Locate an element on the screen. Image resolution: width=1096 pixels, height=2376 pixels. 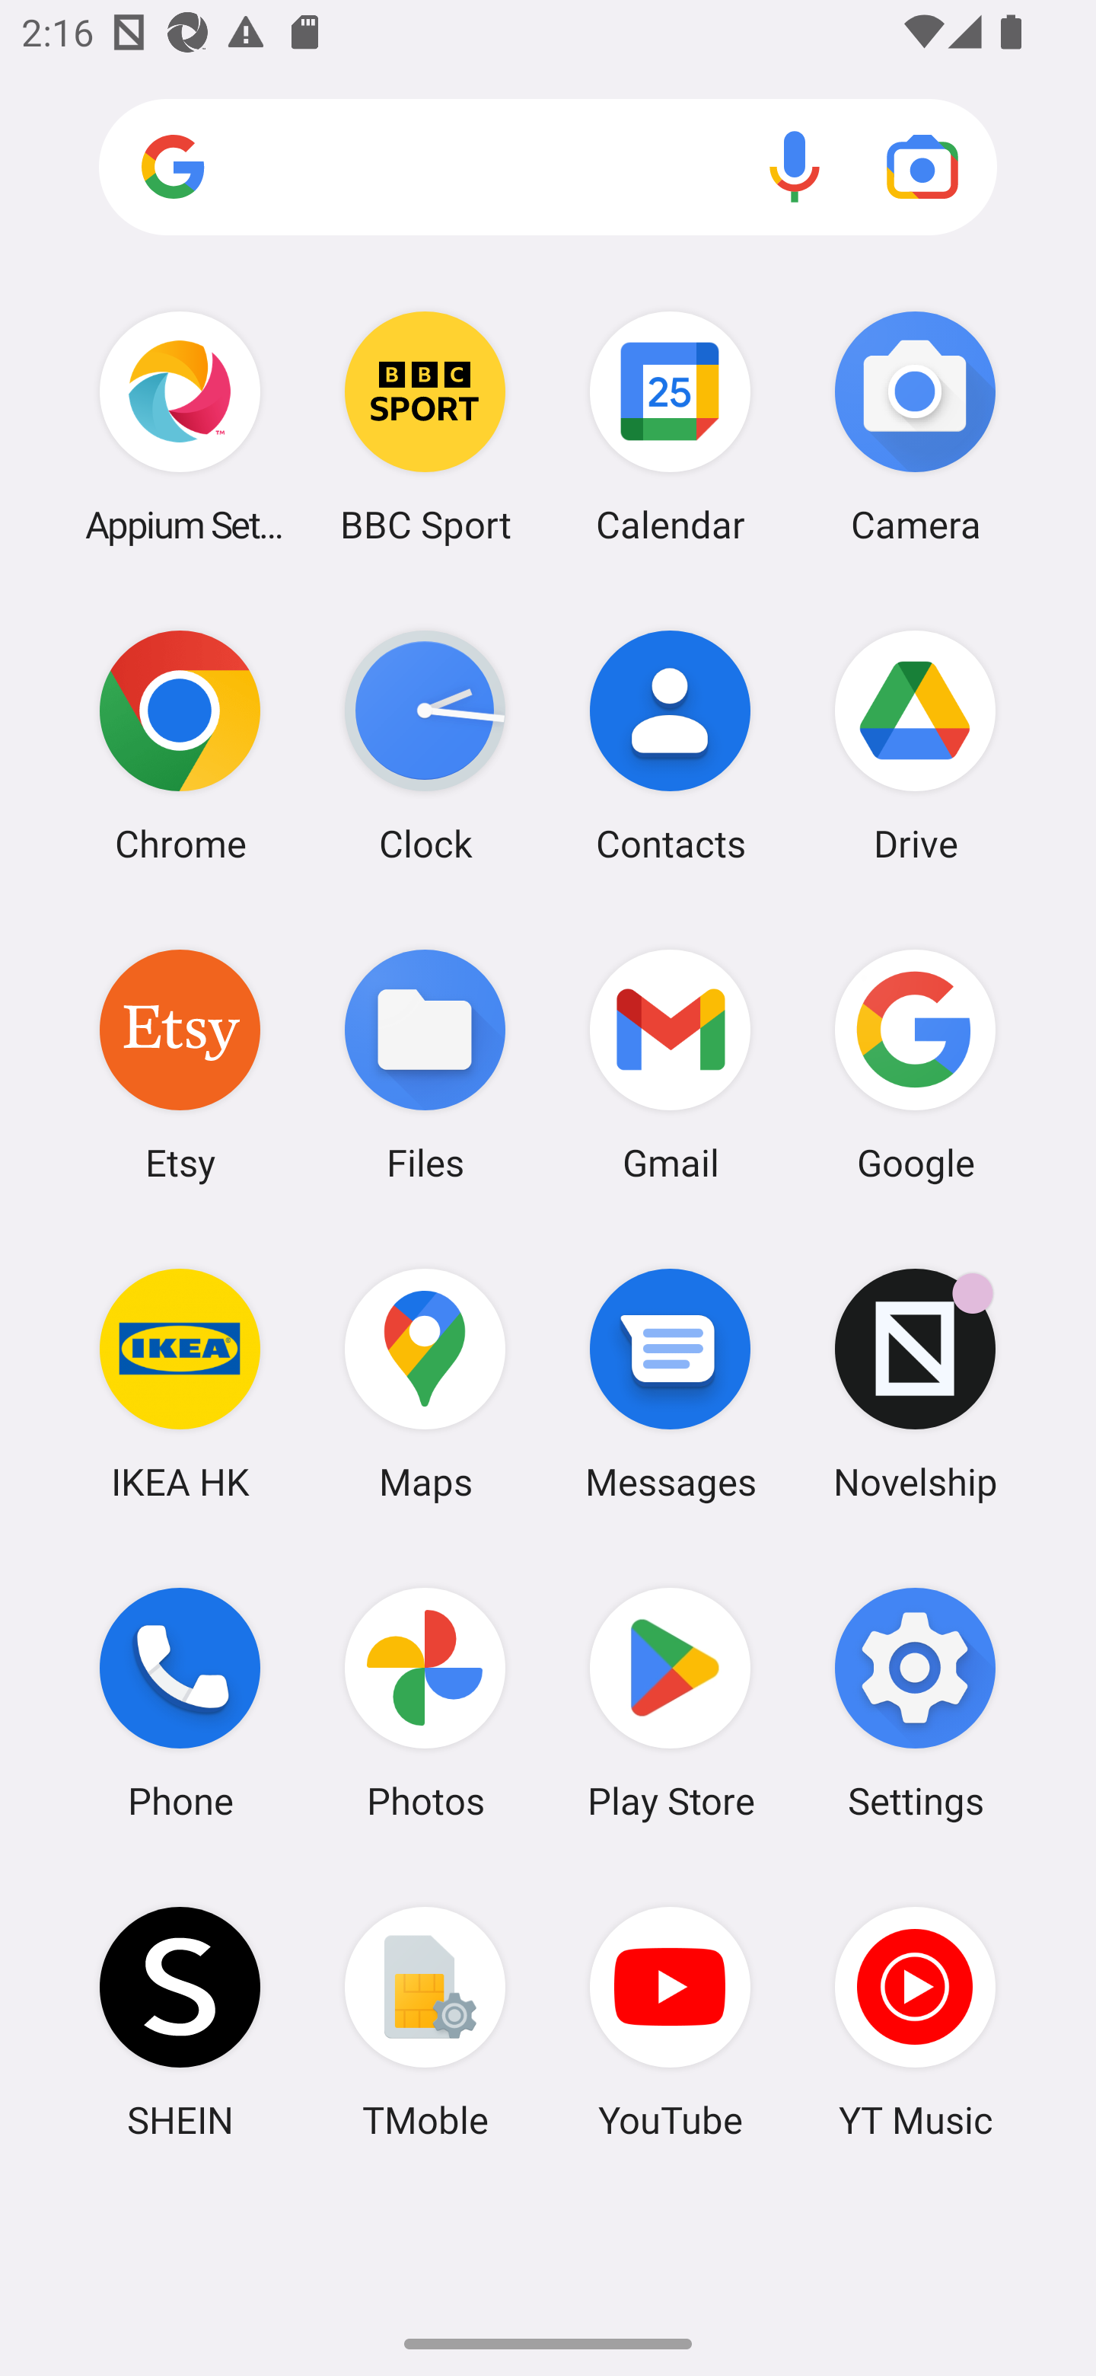
YouTube is located at coordinates (671, 2022).